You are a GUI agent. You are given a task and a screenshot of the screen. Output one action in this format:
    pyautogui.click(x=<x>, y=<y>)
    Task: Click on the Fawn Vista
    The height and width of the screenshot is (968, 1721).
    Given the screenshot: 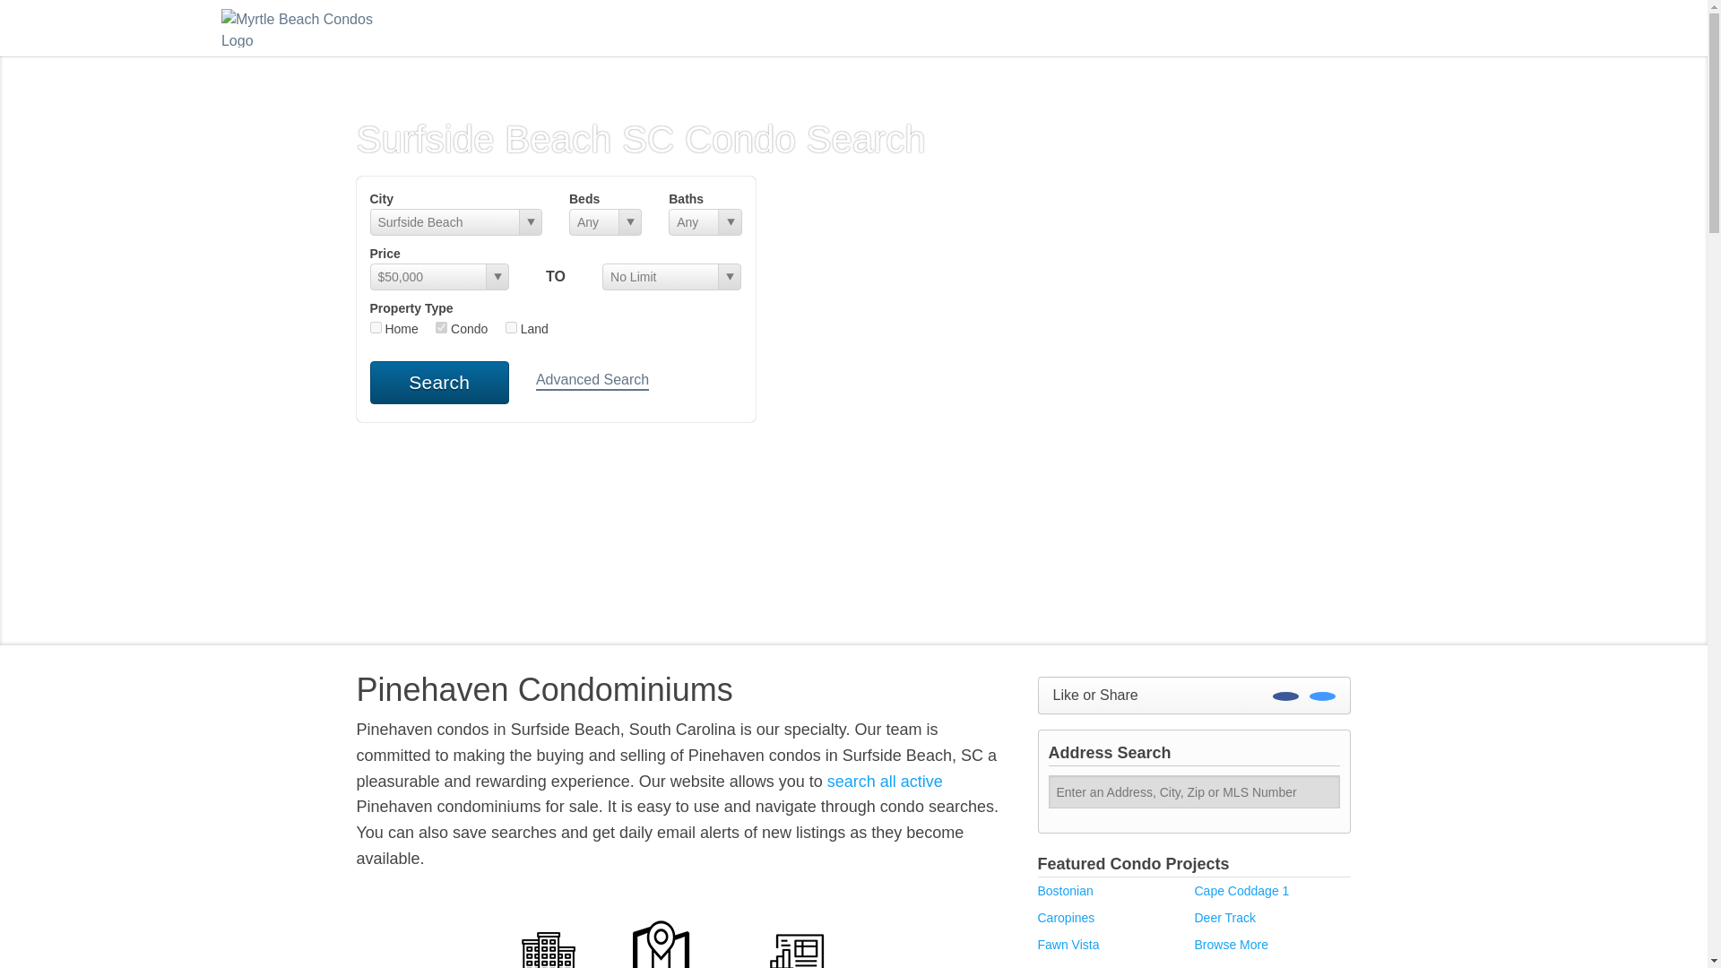 What is the action you would take?
    pyautogui.click(x=1068, y=945)
    